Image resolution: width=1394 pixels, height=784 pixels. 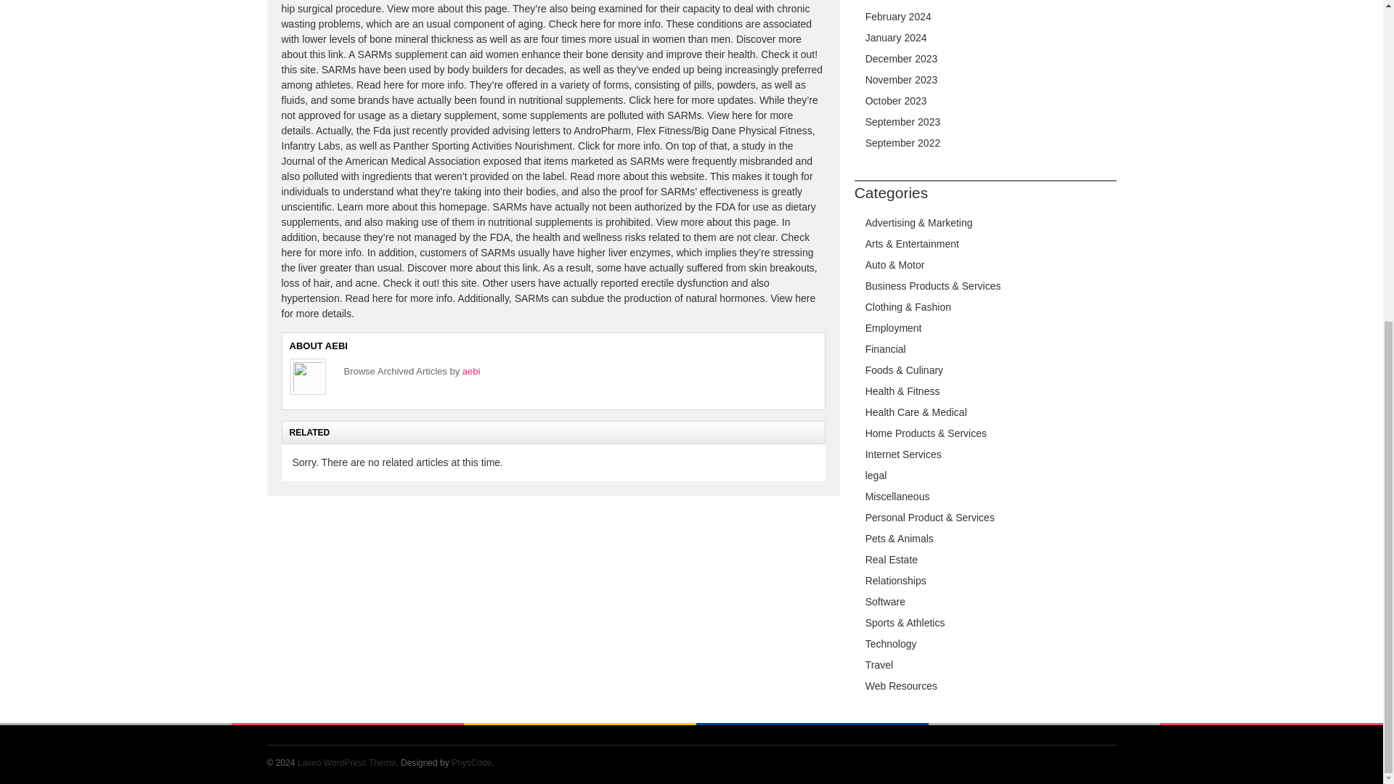 I want to click on September 2022, so click(x=903, y=143).